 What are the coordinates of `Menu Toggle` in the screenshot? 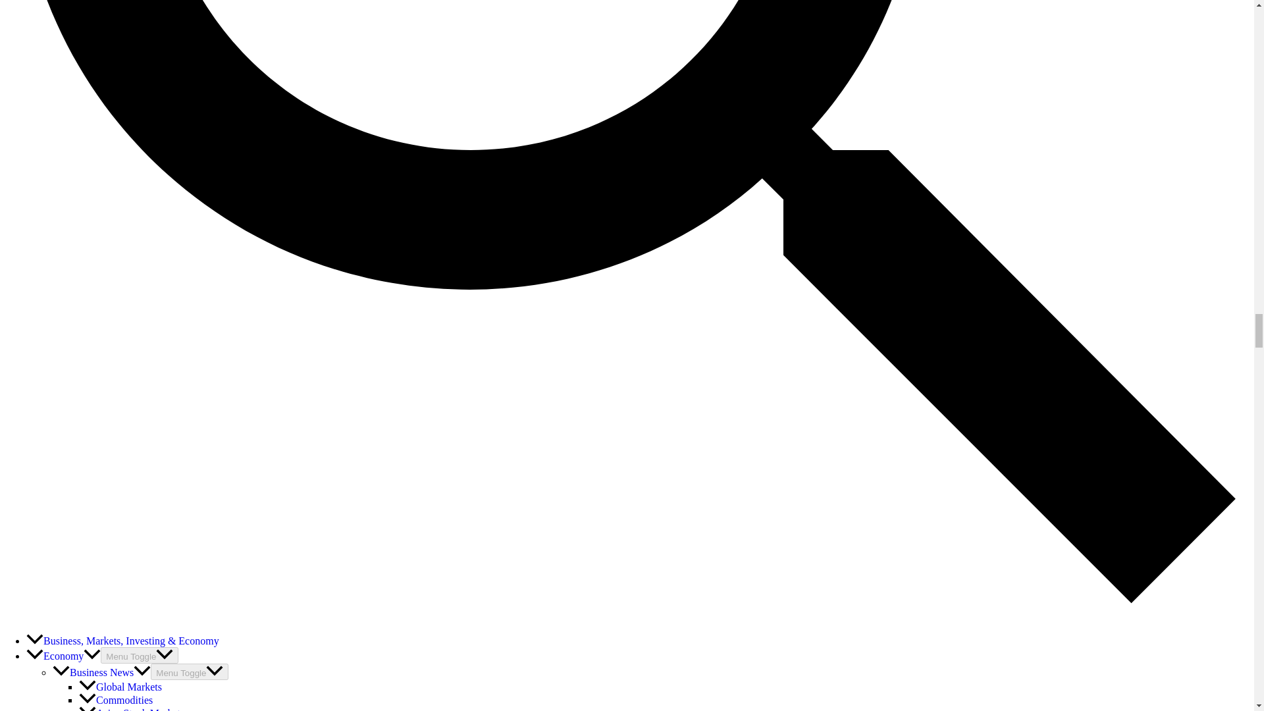 It's located at (140, 654).